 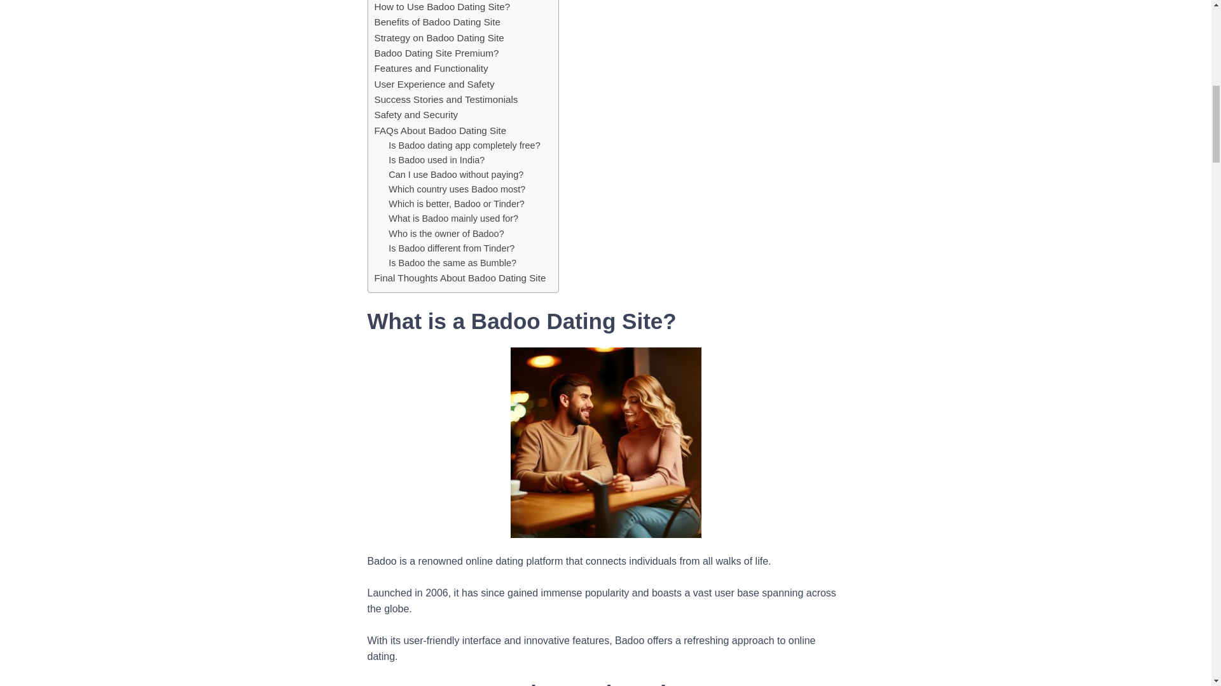 What do you see at coordinates (441, 7) in the screenshot?
I see `How to Use Badoo Dating Site?` at bounding box center [441, 7].